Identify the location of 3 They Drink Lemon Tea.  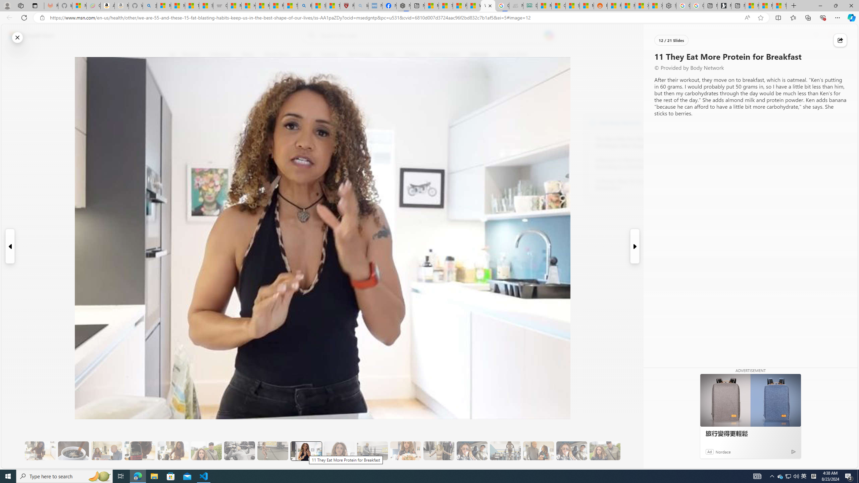
(40, 451).